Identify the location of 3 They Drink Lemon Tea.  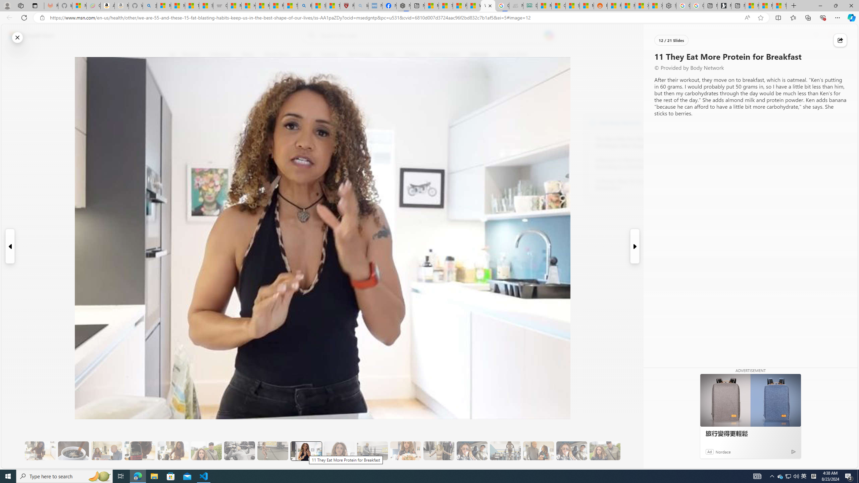
(40, 451).